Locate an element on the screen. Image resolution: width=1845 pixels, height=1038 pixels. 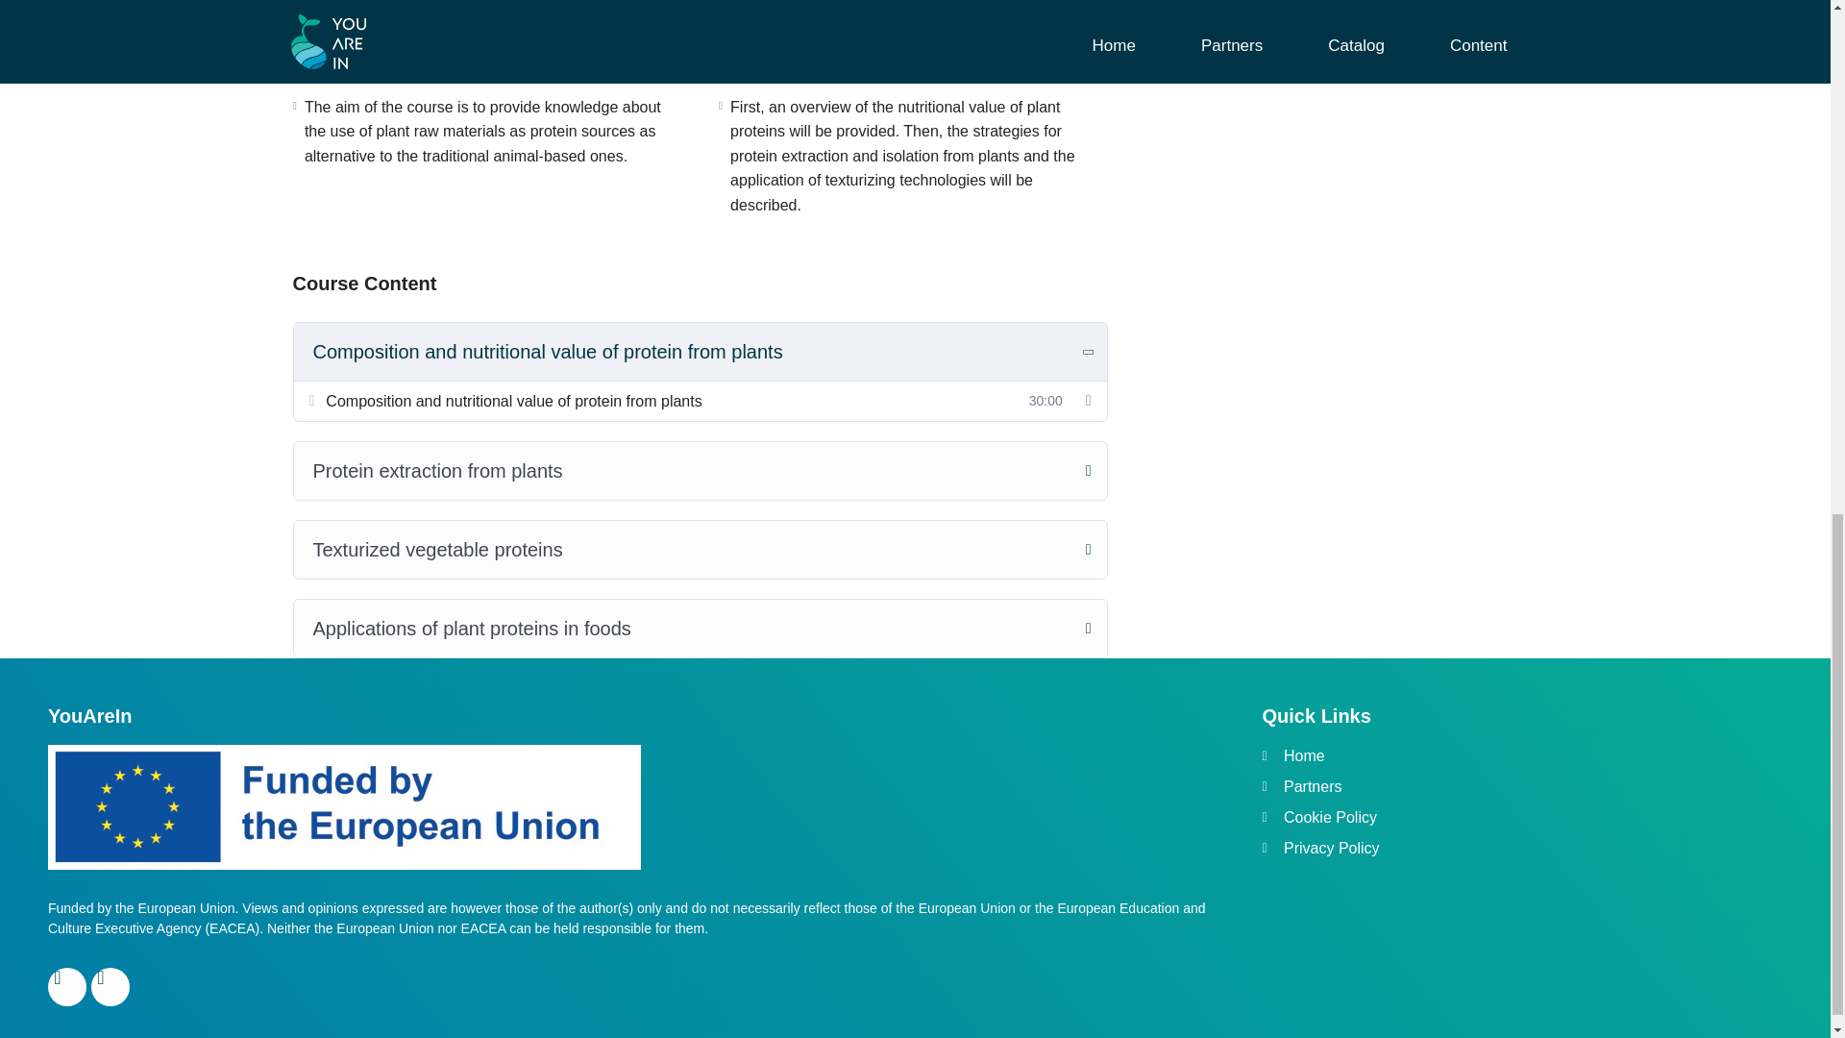
Privacy Policy is located at coordinates (1522, 848).